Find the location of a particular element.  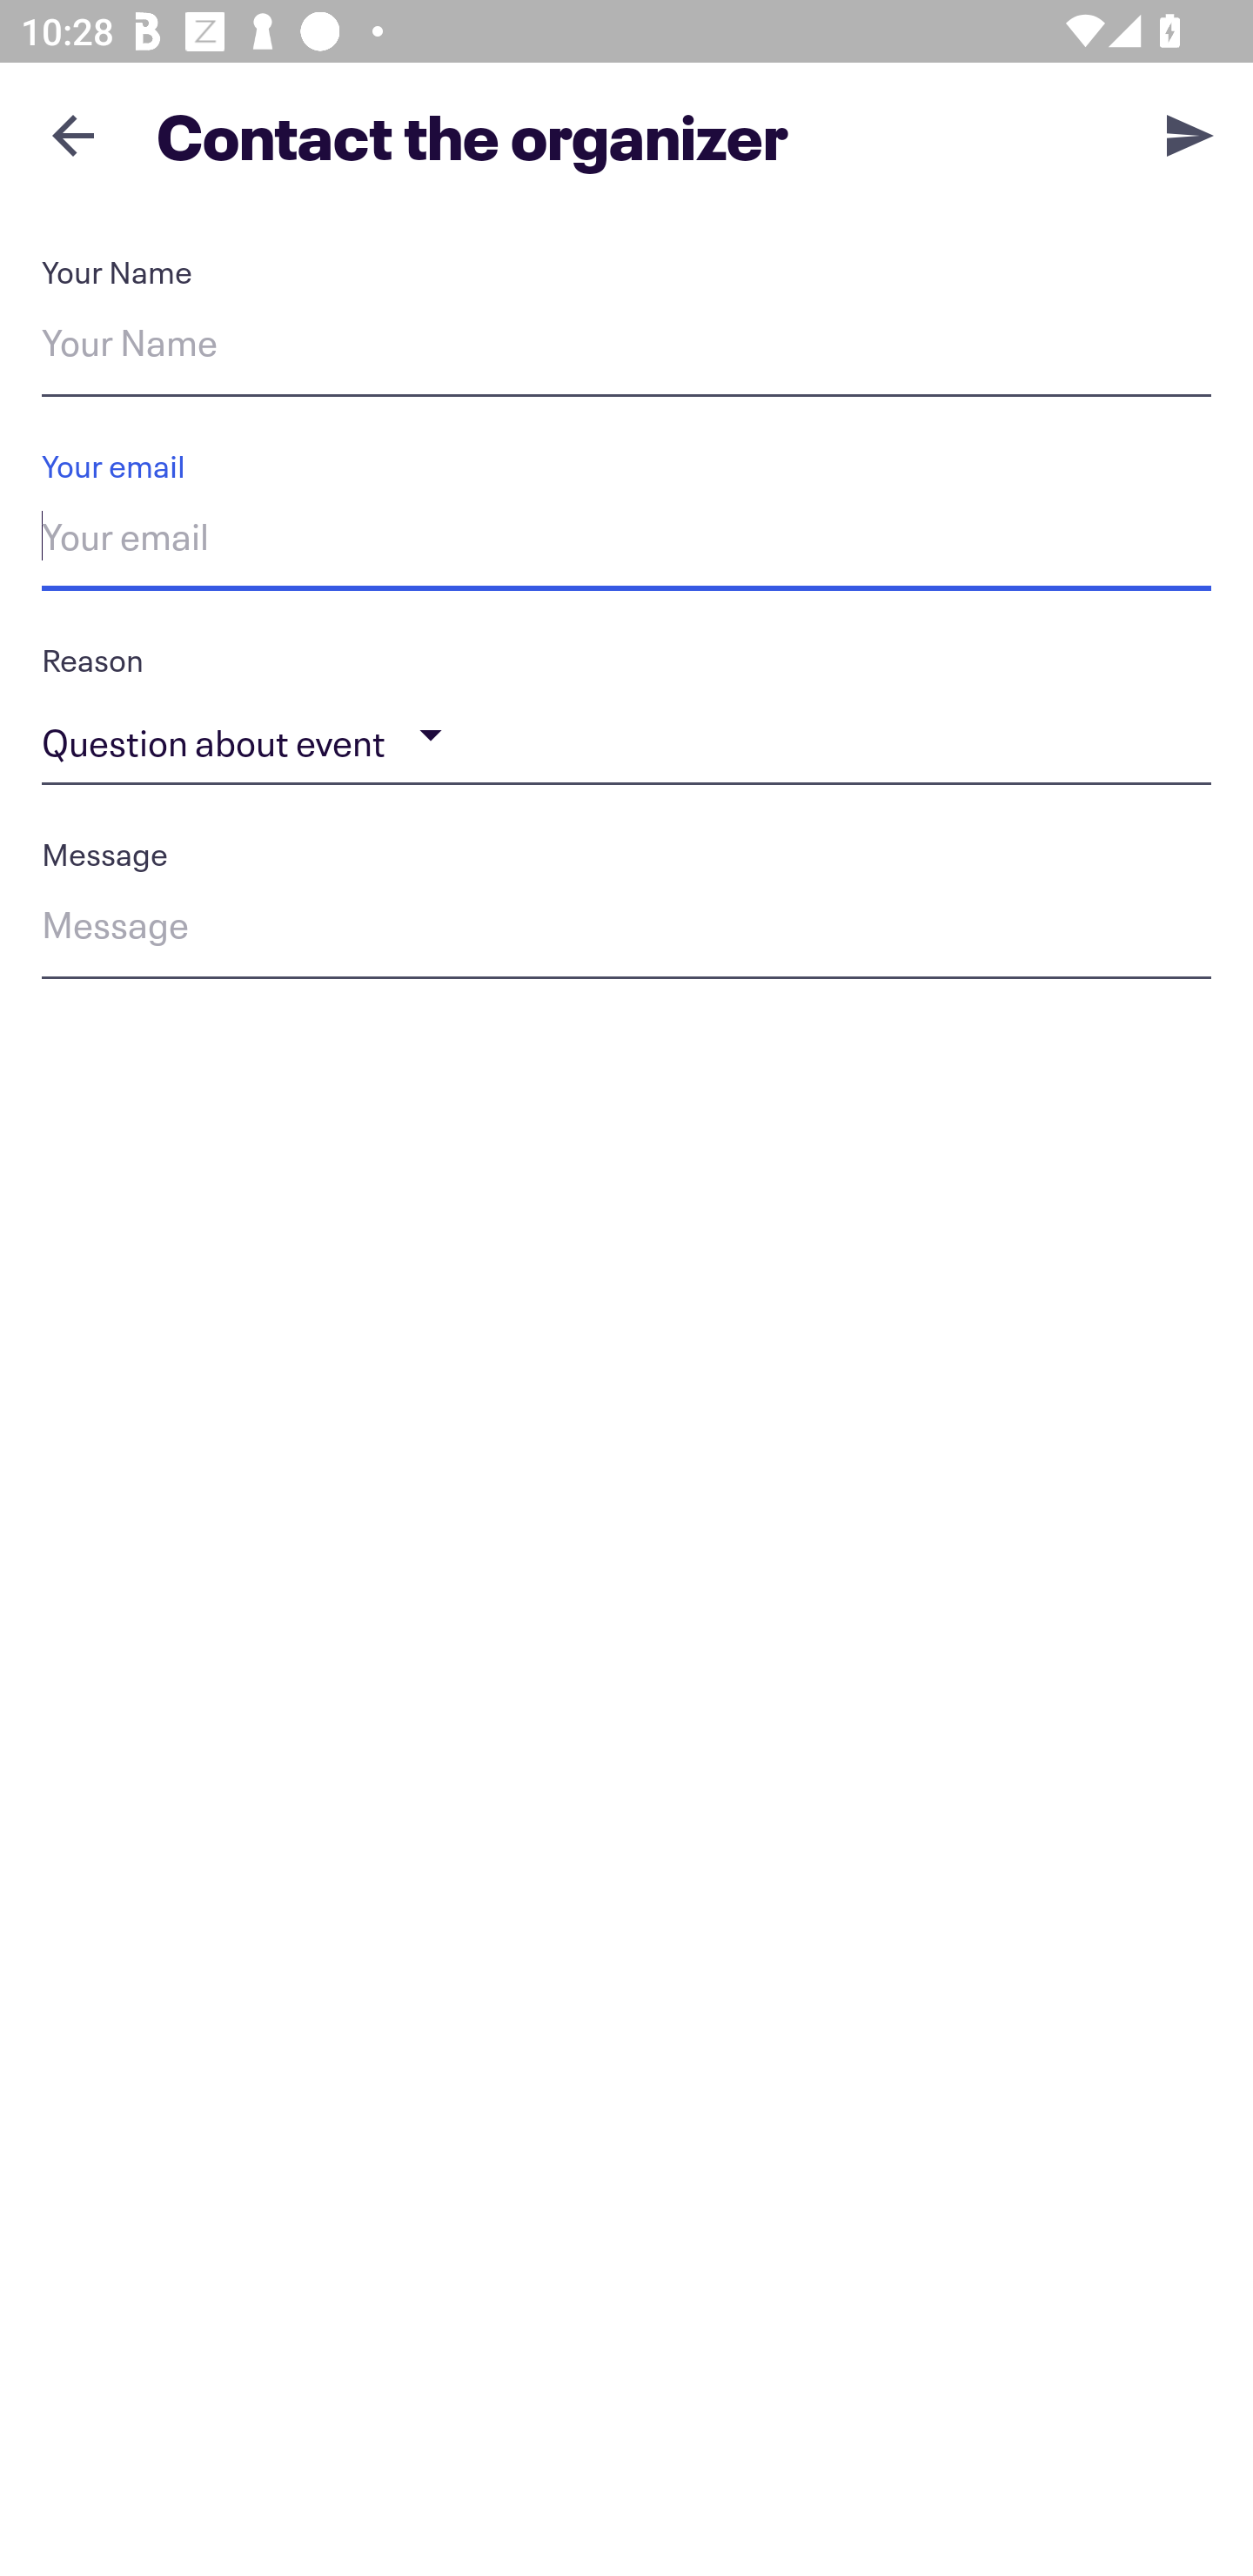

Question about event    is located at coordinates (626, 735).